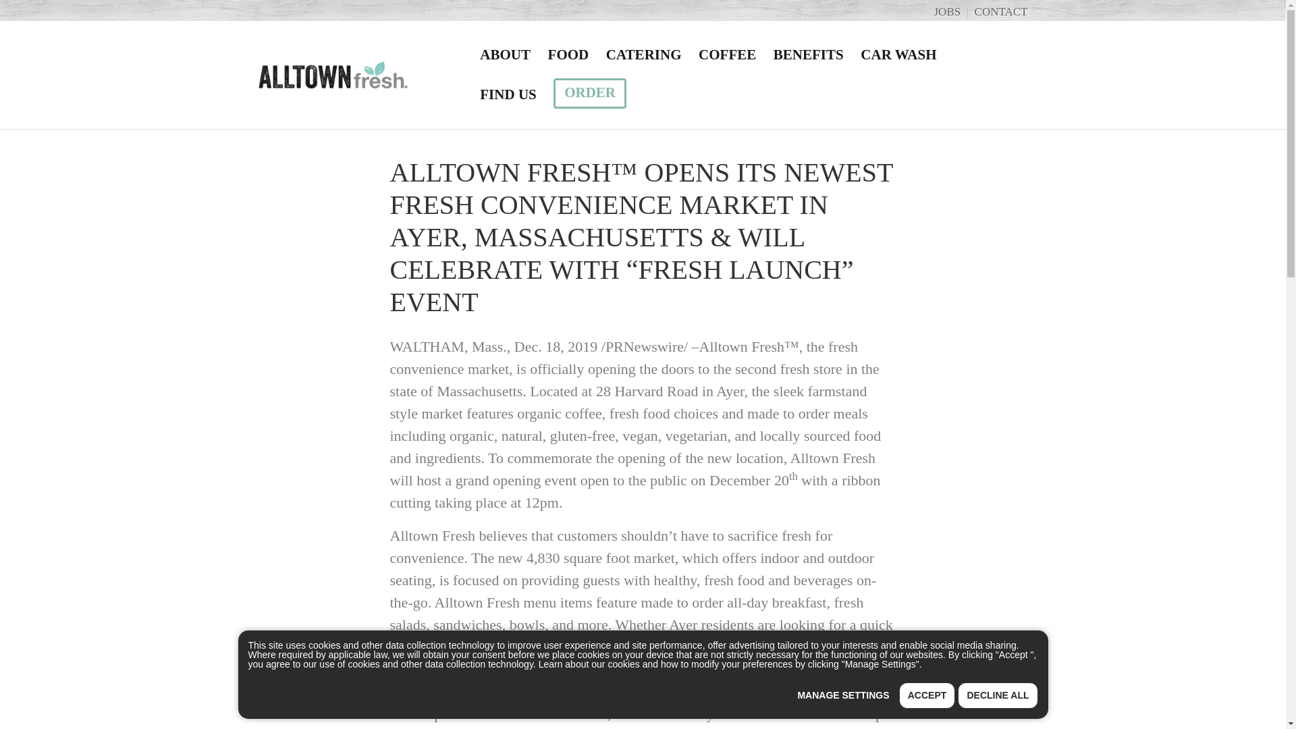 Image resolution: width=1296 pixels, height=729 pixels. Describe the element at coordinates (508, 94) in the screenshot. I see `FIND US` at that location.